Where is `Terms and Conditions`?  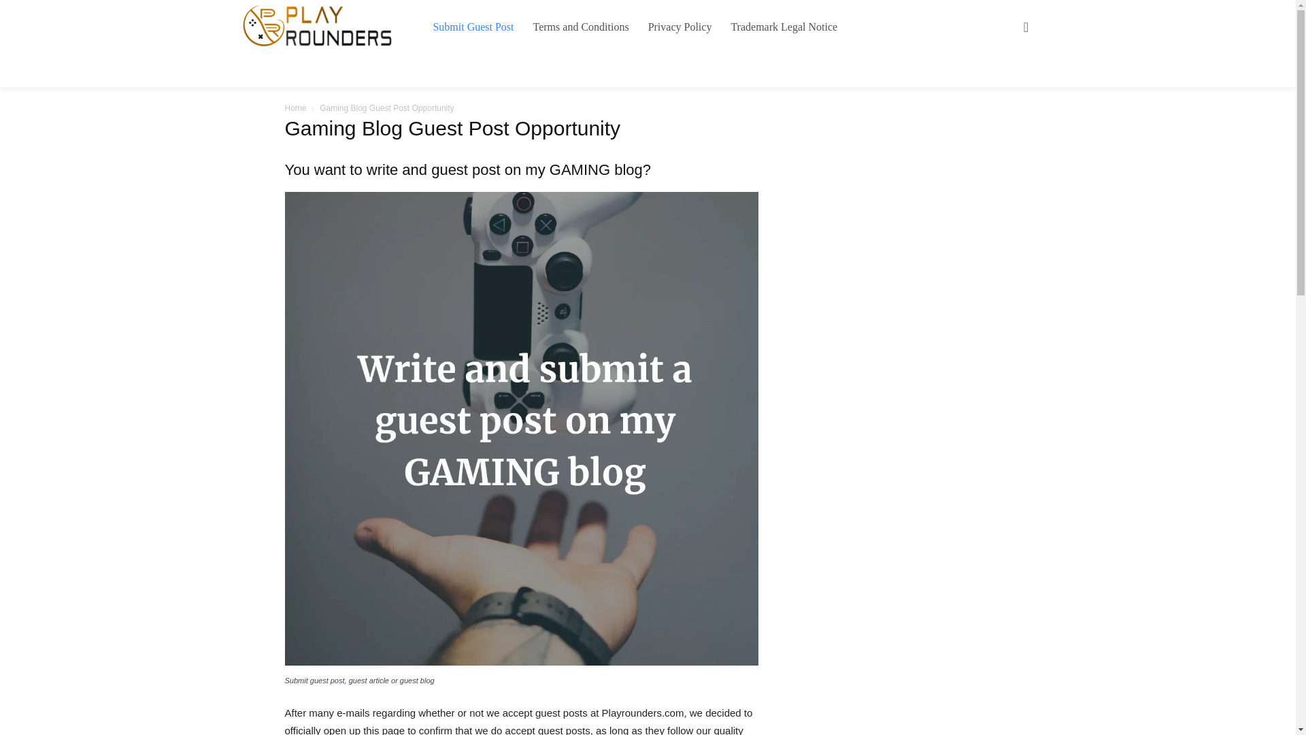
Terms and Conditions is located at coordinates (581, 27).